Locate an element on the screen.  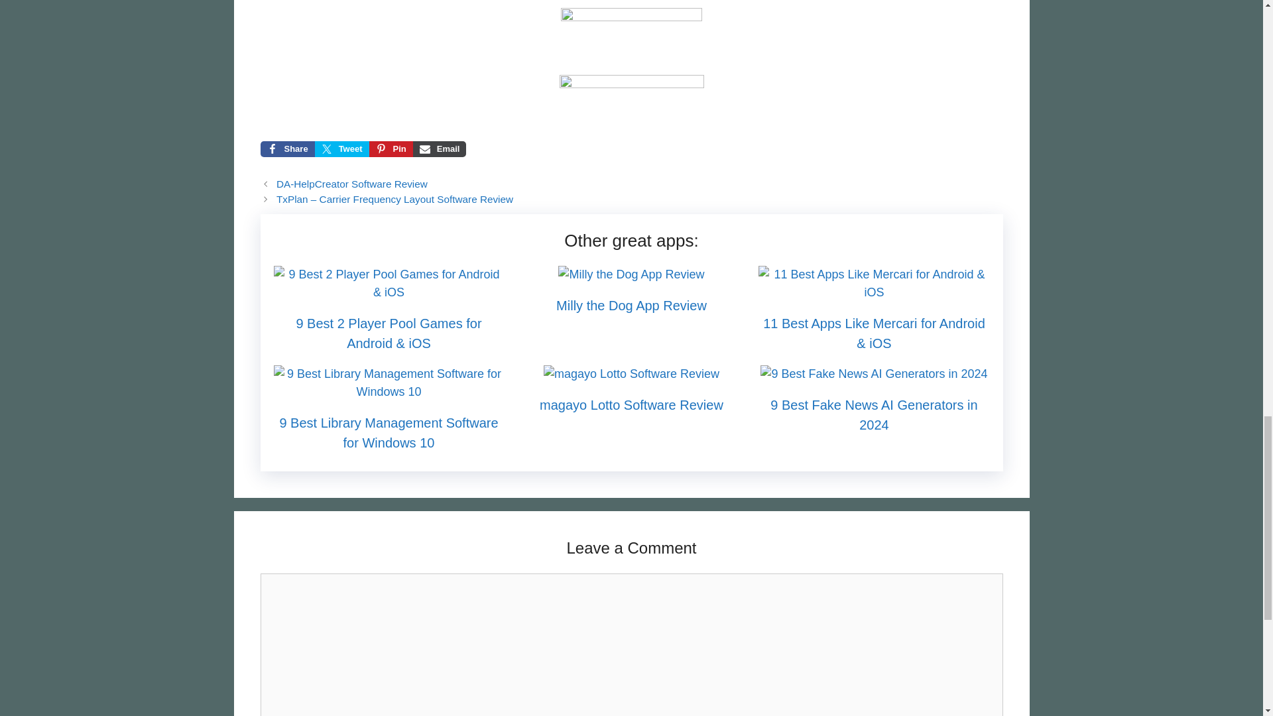
Share on Facebook is located at coordinates (286, 149).